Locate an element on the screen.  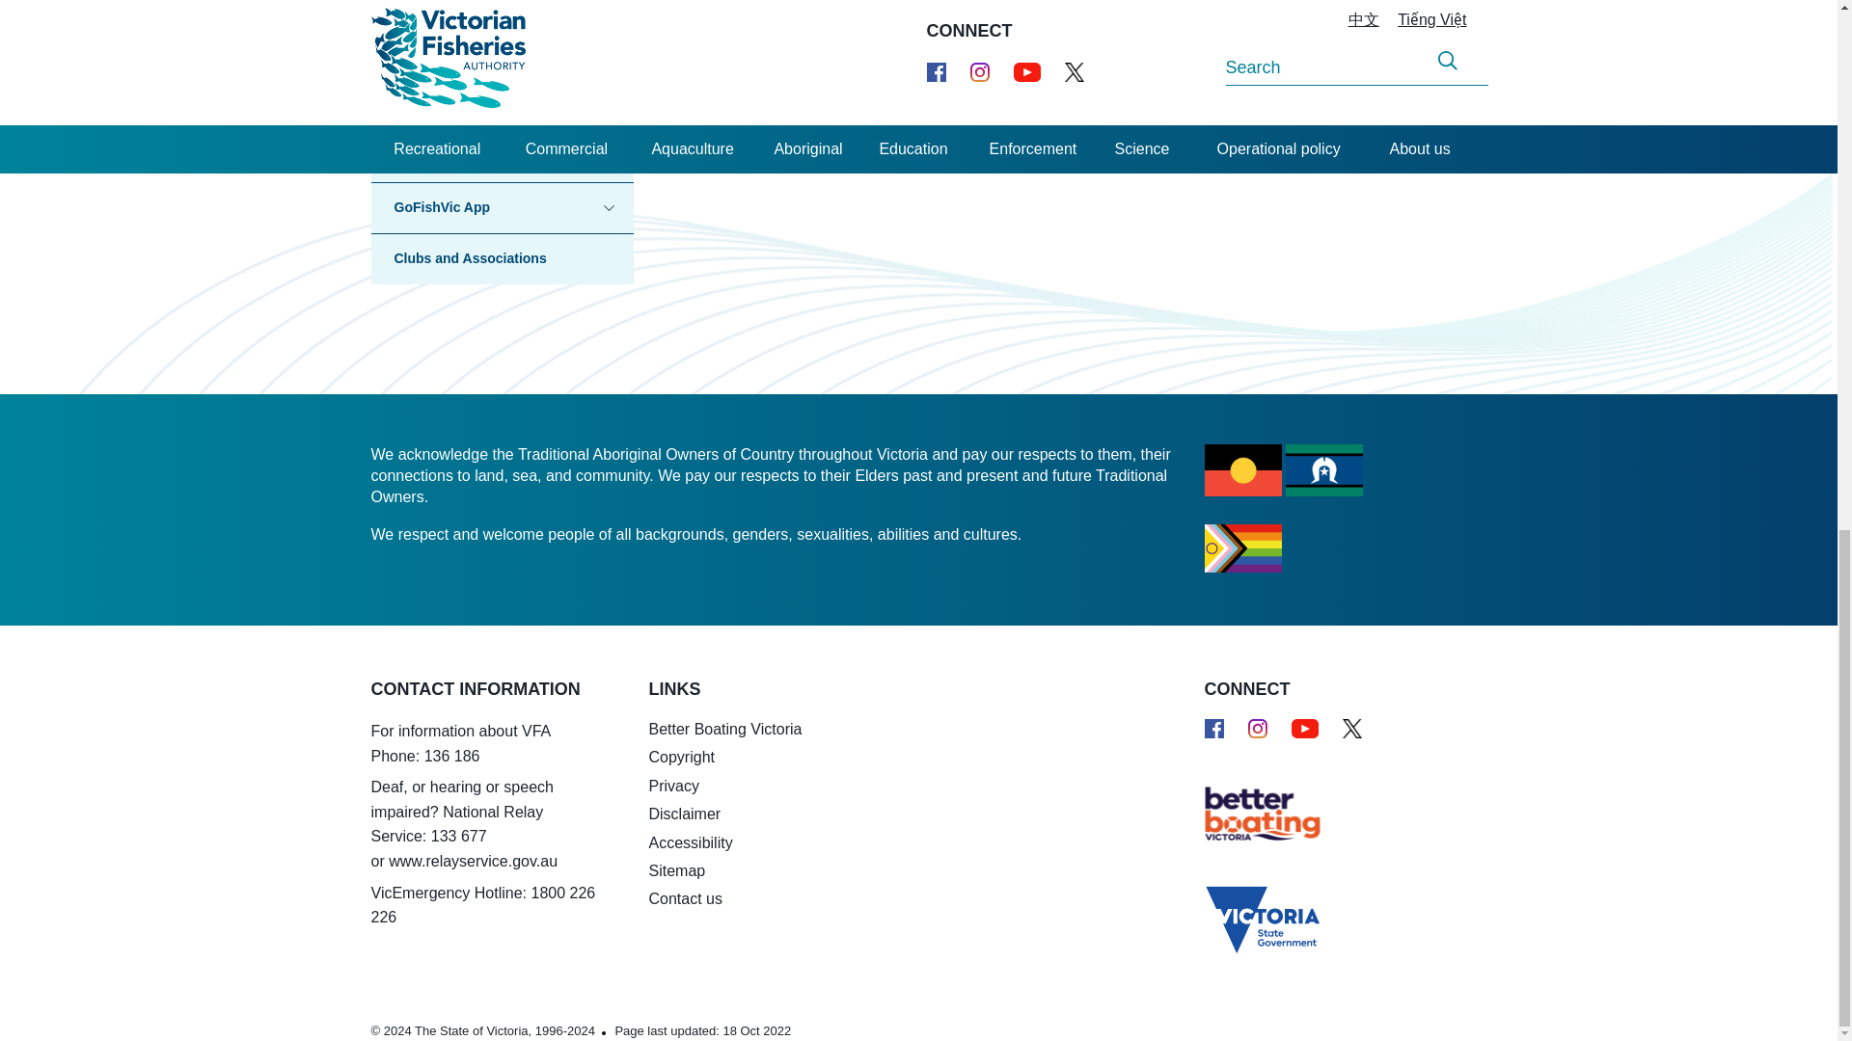
YouTube is located at coordinates (1304, 729).